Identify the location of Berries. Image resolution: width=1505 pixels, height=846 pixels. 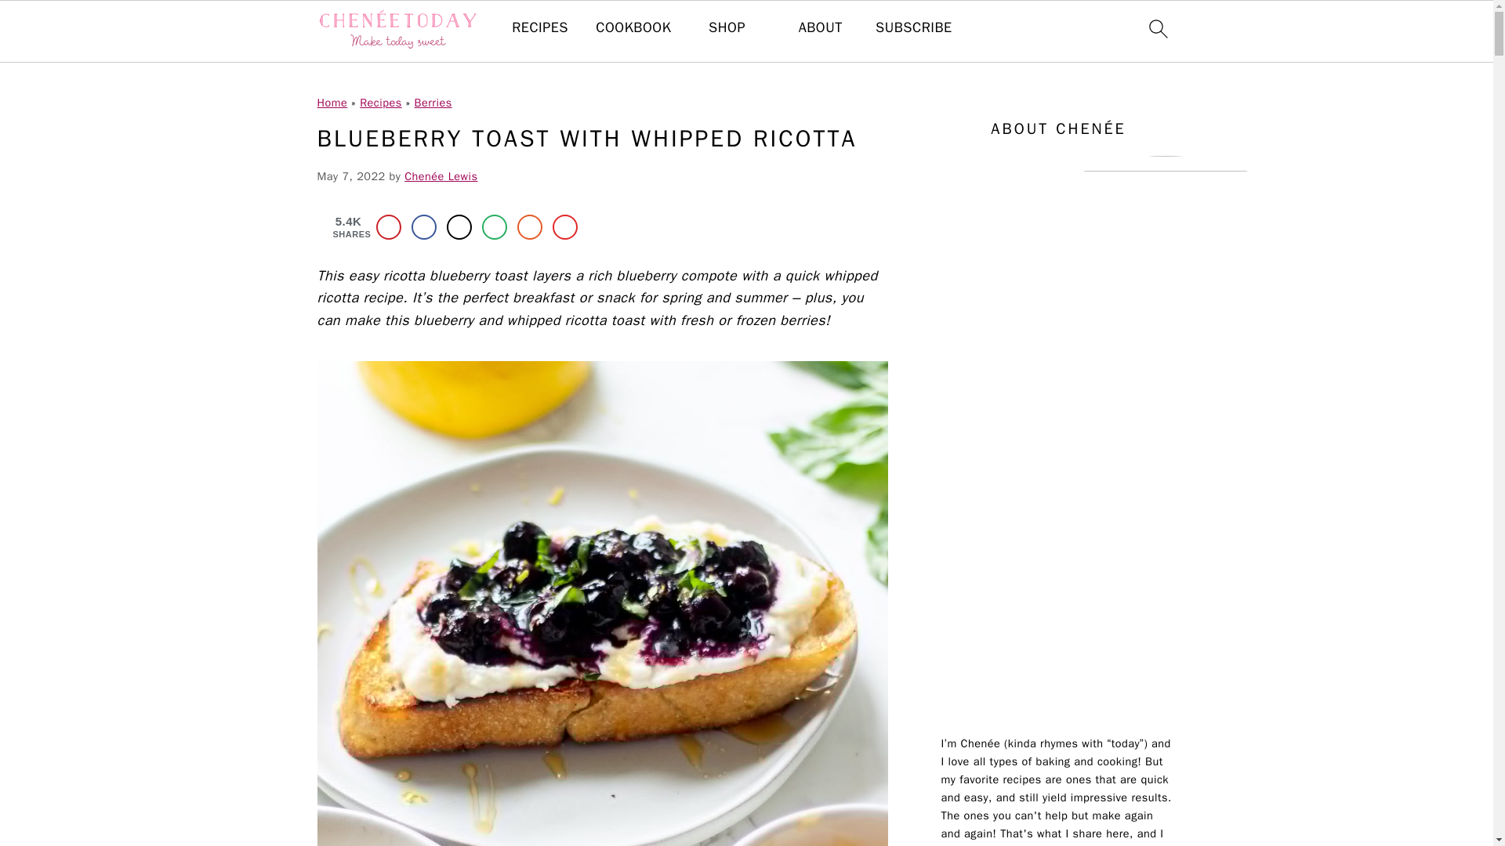
(433, 103).